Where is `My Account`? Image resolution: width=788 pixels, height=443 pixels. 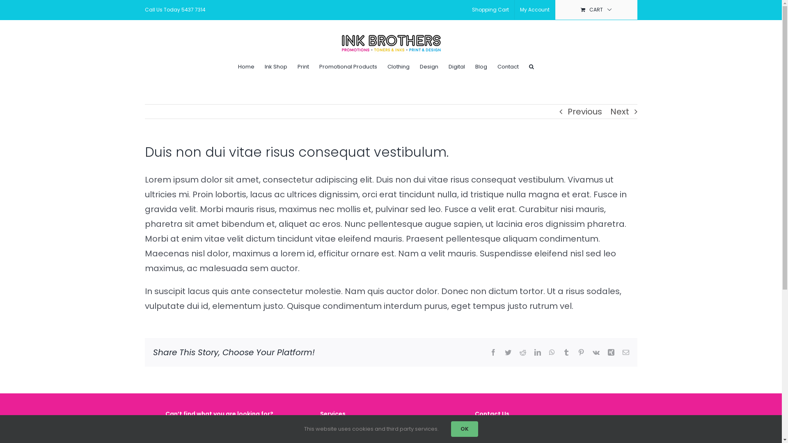
My Account is located at coordinates (535, 10).